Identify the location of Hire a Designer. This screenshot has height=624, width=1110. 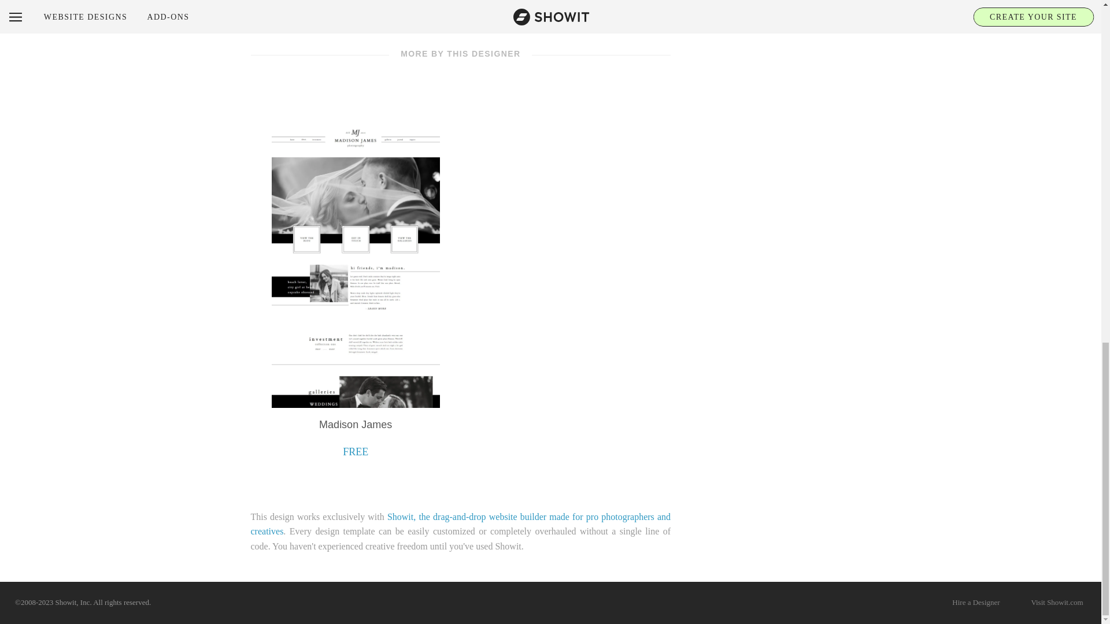
(976, 603).